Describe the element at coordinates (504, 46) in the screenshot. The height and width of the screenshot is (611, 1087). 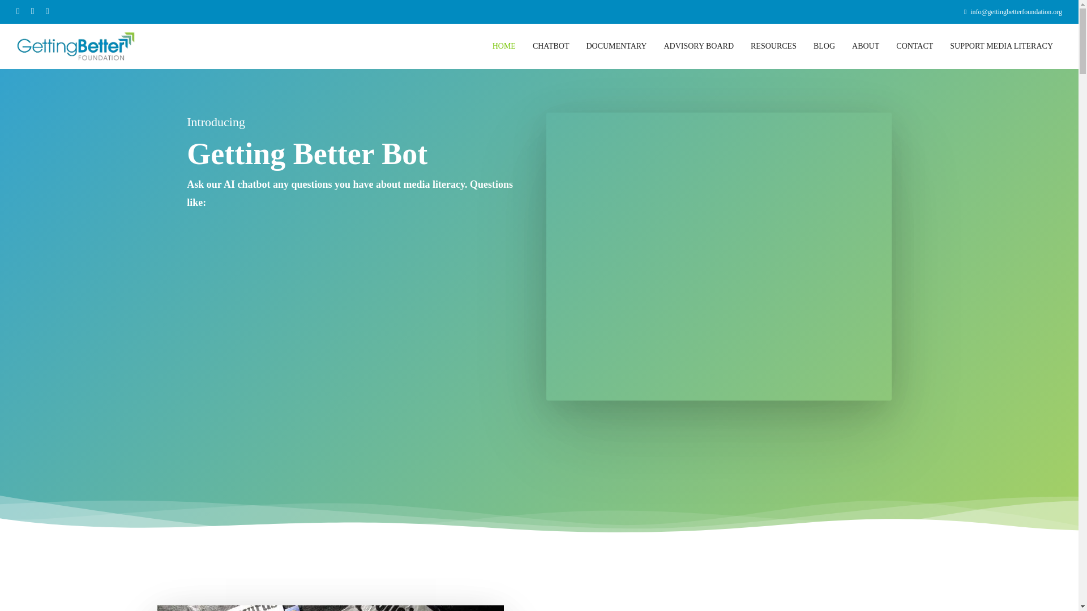
I see `HOME` at that location.